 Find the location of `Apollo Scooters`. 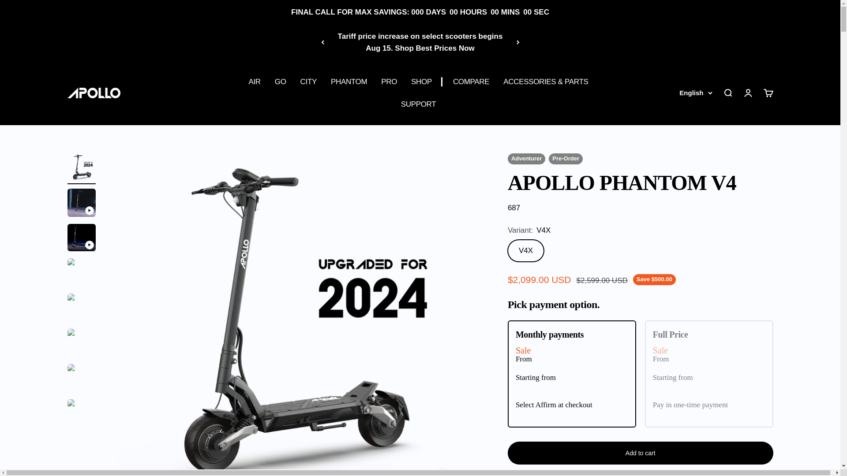

Apollo Scooters is located at coordinates (94, 93).